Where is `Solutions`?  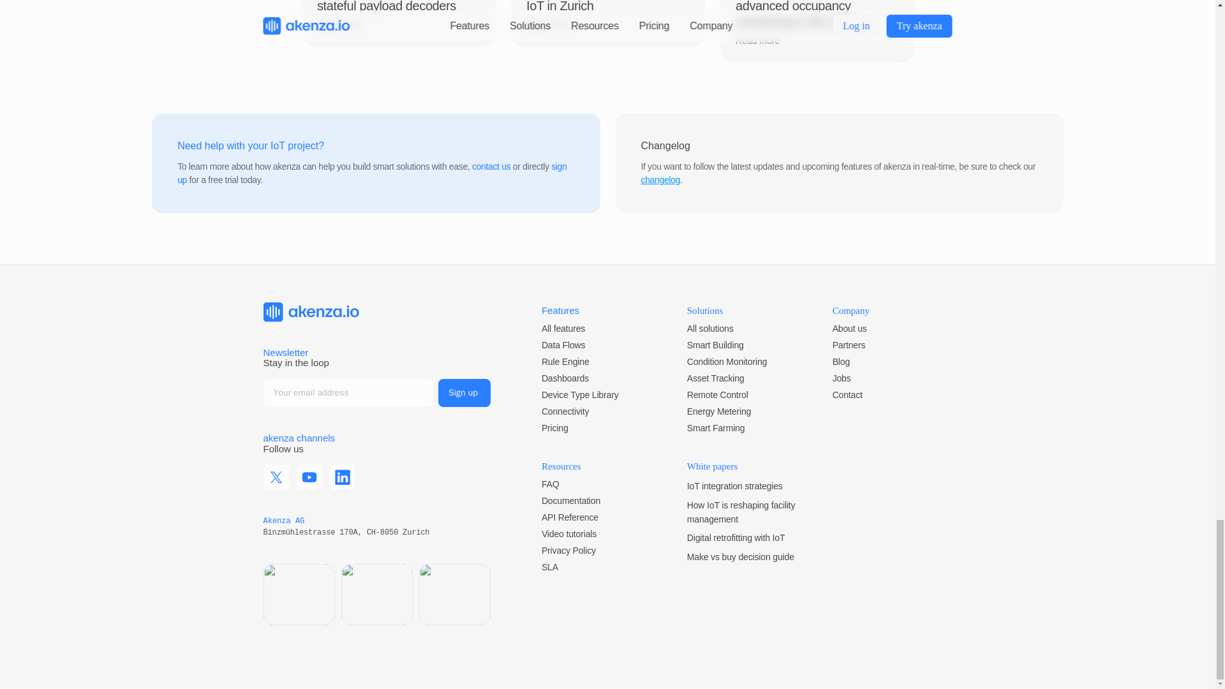 Solutions is located at coordinates (706, 310).